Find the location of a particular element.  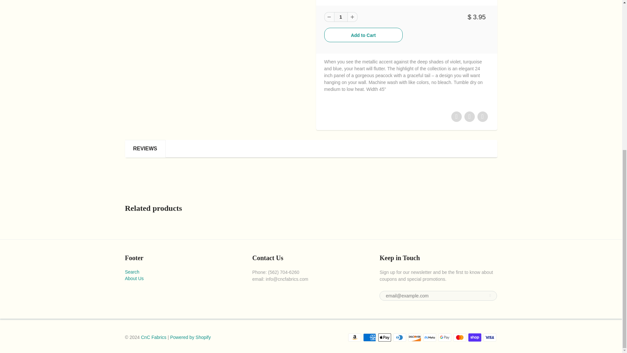

Meta Pay is located at coordinates (430, 337).